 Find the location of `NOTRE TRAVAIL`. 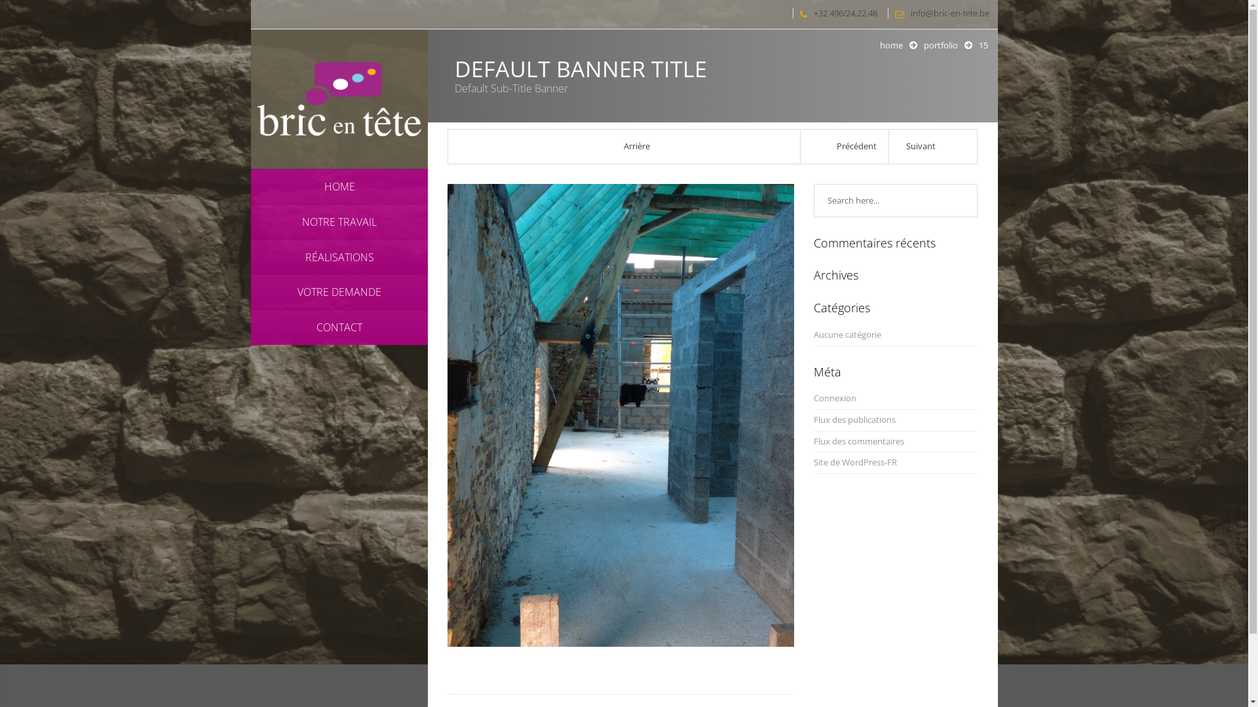

NOTRE TRAVAIL is located at coordinates (339, 221).